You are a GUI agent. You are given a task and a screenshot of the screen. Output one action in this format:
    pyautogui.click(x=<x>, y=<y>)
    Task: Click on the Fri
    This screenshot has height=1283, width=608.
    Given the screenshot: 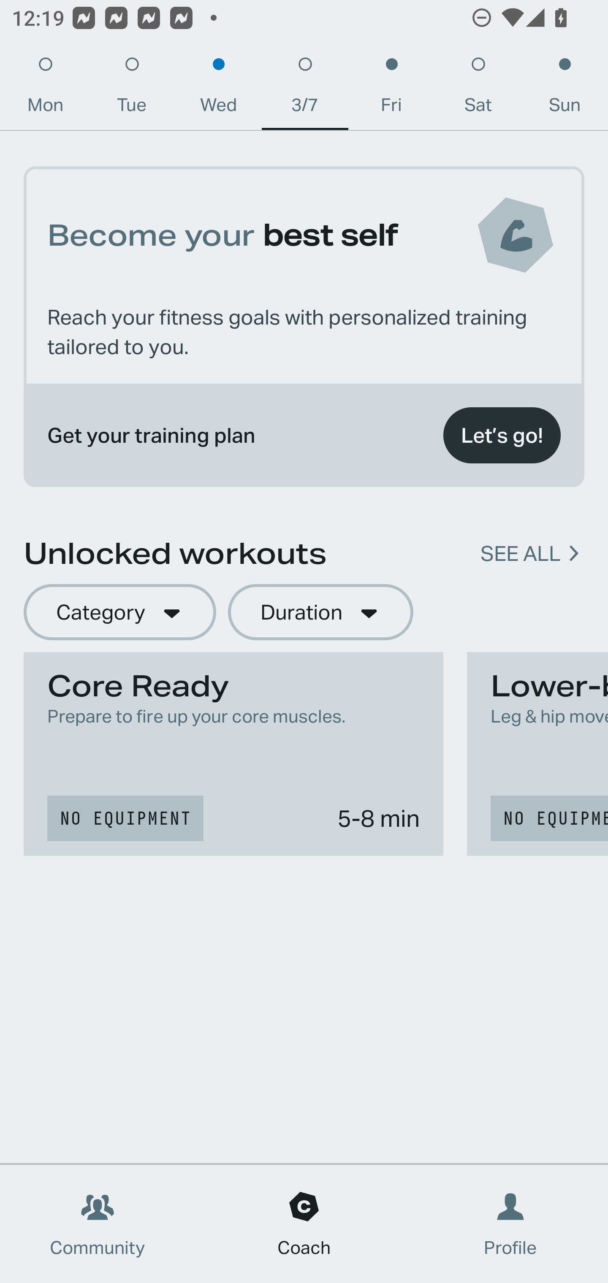 What is the action you would take?
    pyautogui.click(x=391, y=89)
    